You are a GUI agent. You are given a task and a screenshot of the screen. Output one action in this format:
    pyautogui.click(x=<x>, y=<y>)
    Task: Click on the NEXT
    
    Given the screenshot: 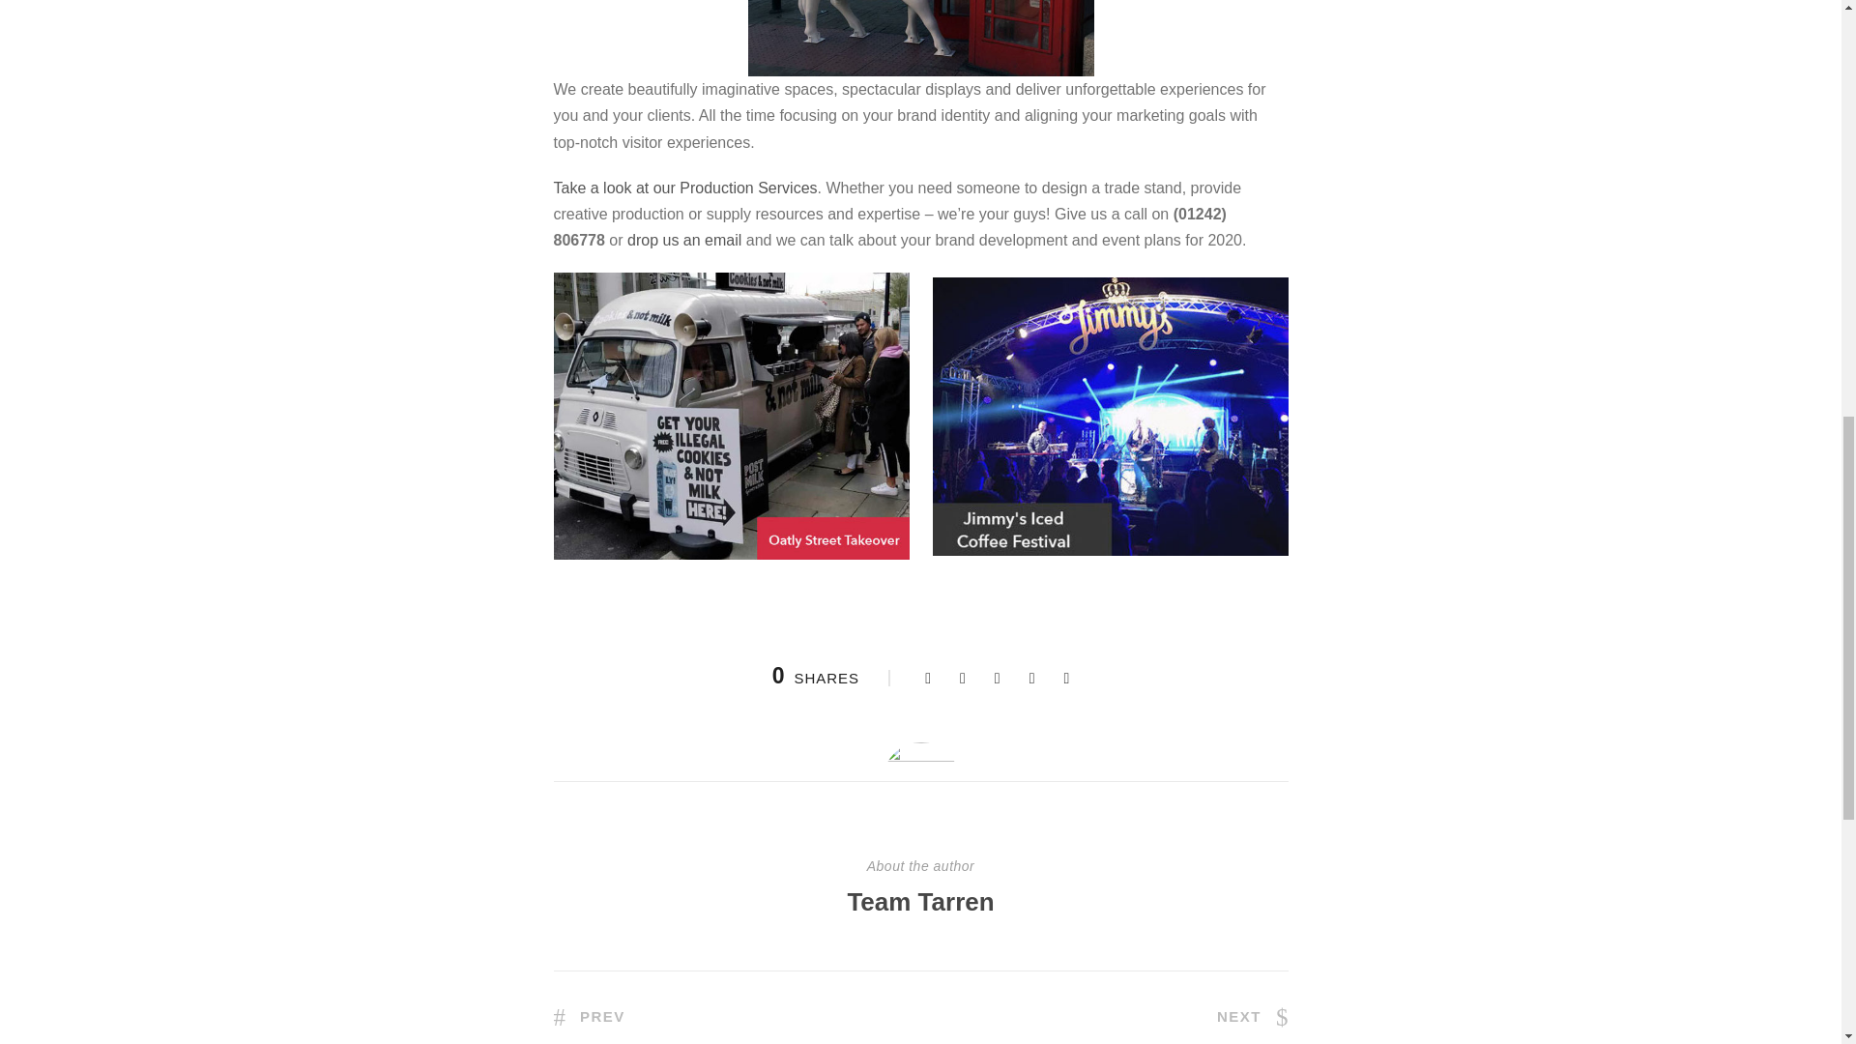 What is the action you would take?
    pyautogui.click(x=1253, y=1016)
    